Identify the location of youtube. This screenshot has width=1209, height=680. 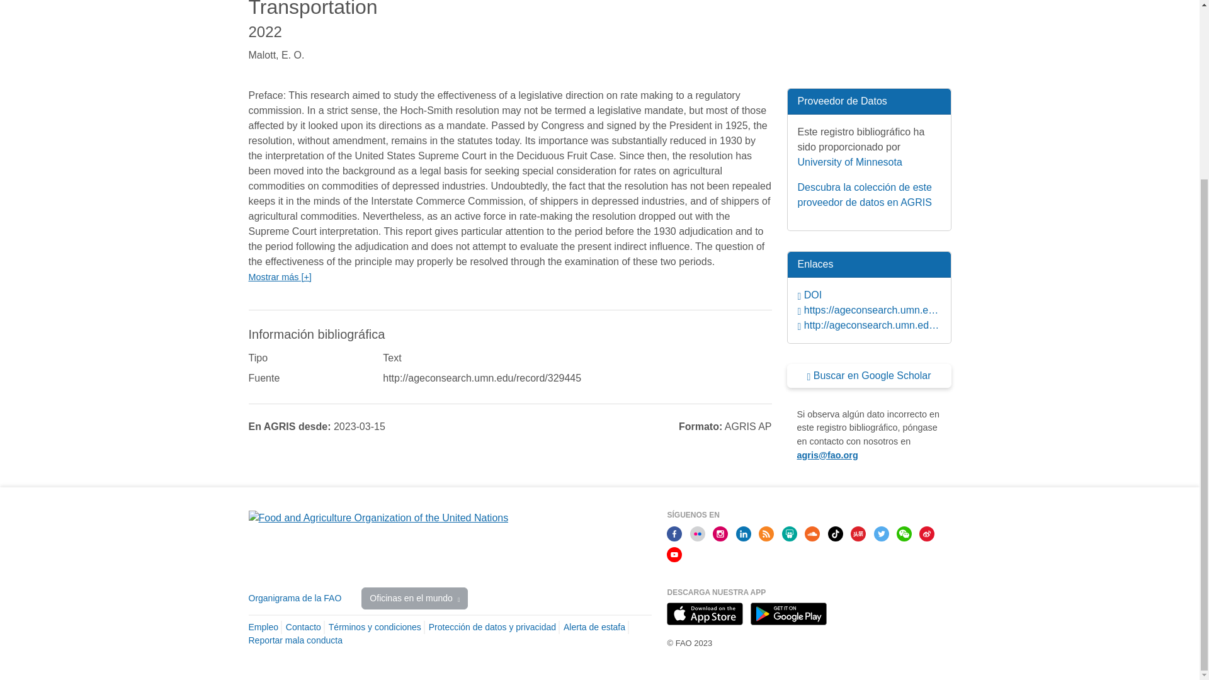
(674, 553).